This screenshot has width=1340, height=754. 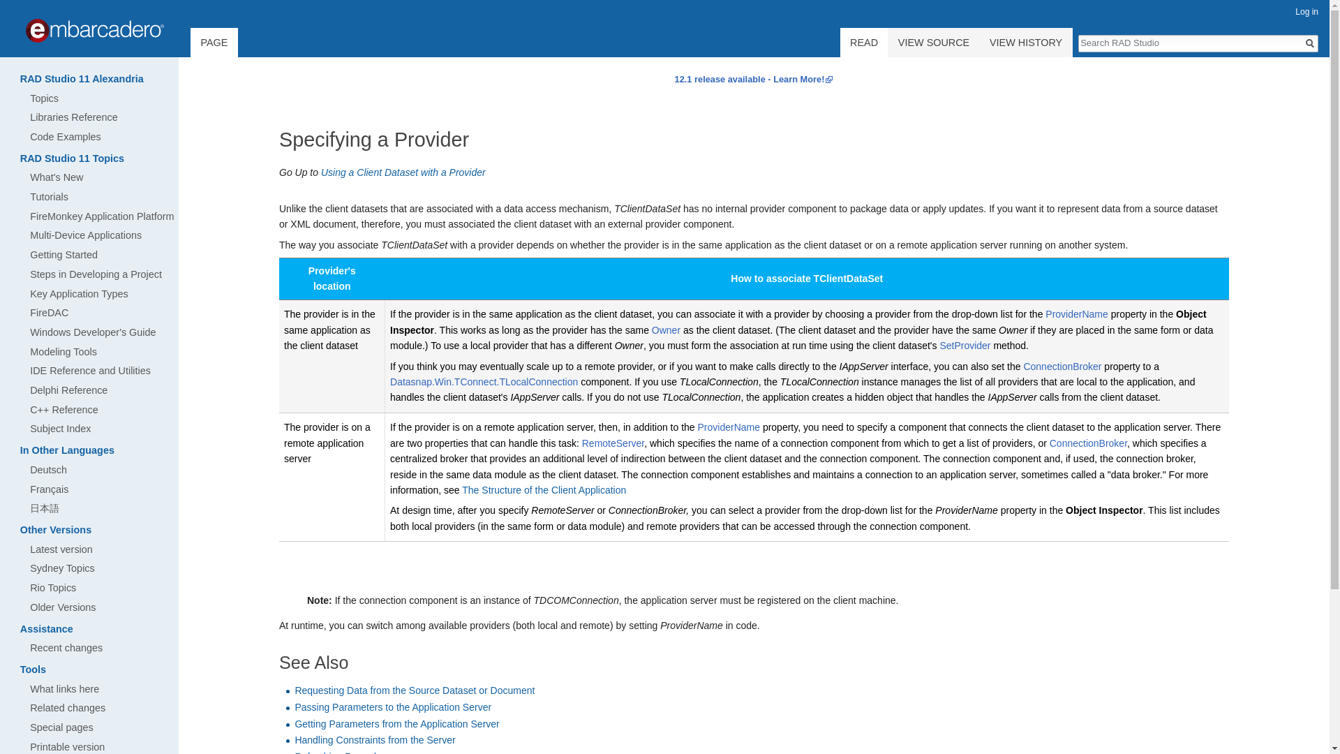 I want to click on ConnectionBroker, so click(x=1087, y=443).